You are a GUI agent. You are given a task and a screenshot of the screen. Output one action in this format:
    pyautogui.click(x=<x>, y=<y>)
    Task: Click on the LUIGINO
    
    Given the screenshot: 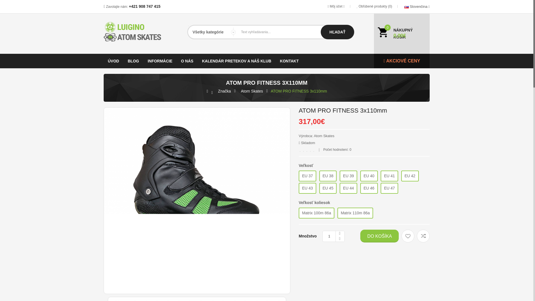 What is the action you would take?
    pyautogui.click(x=137, y=32)
    